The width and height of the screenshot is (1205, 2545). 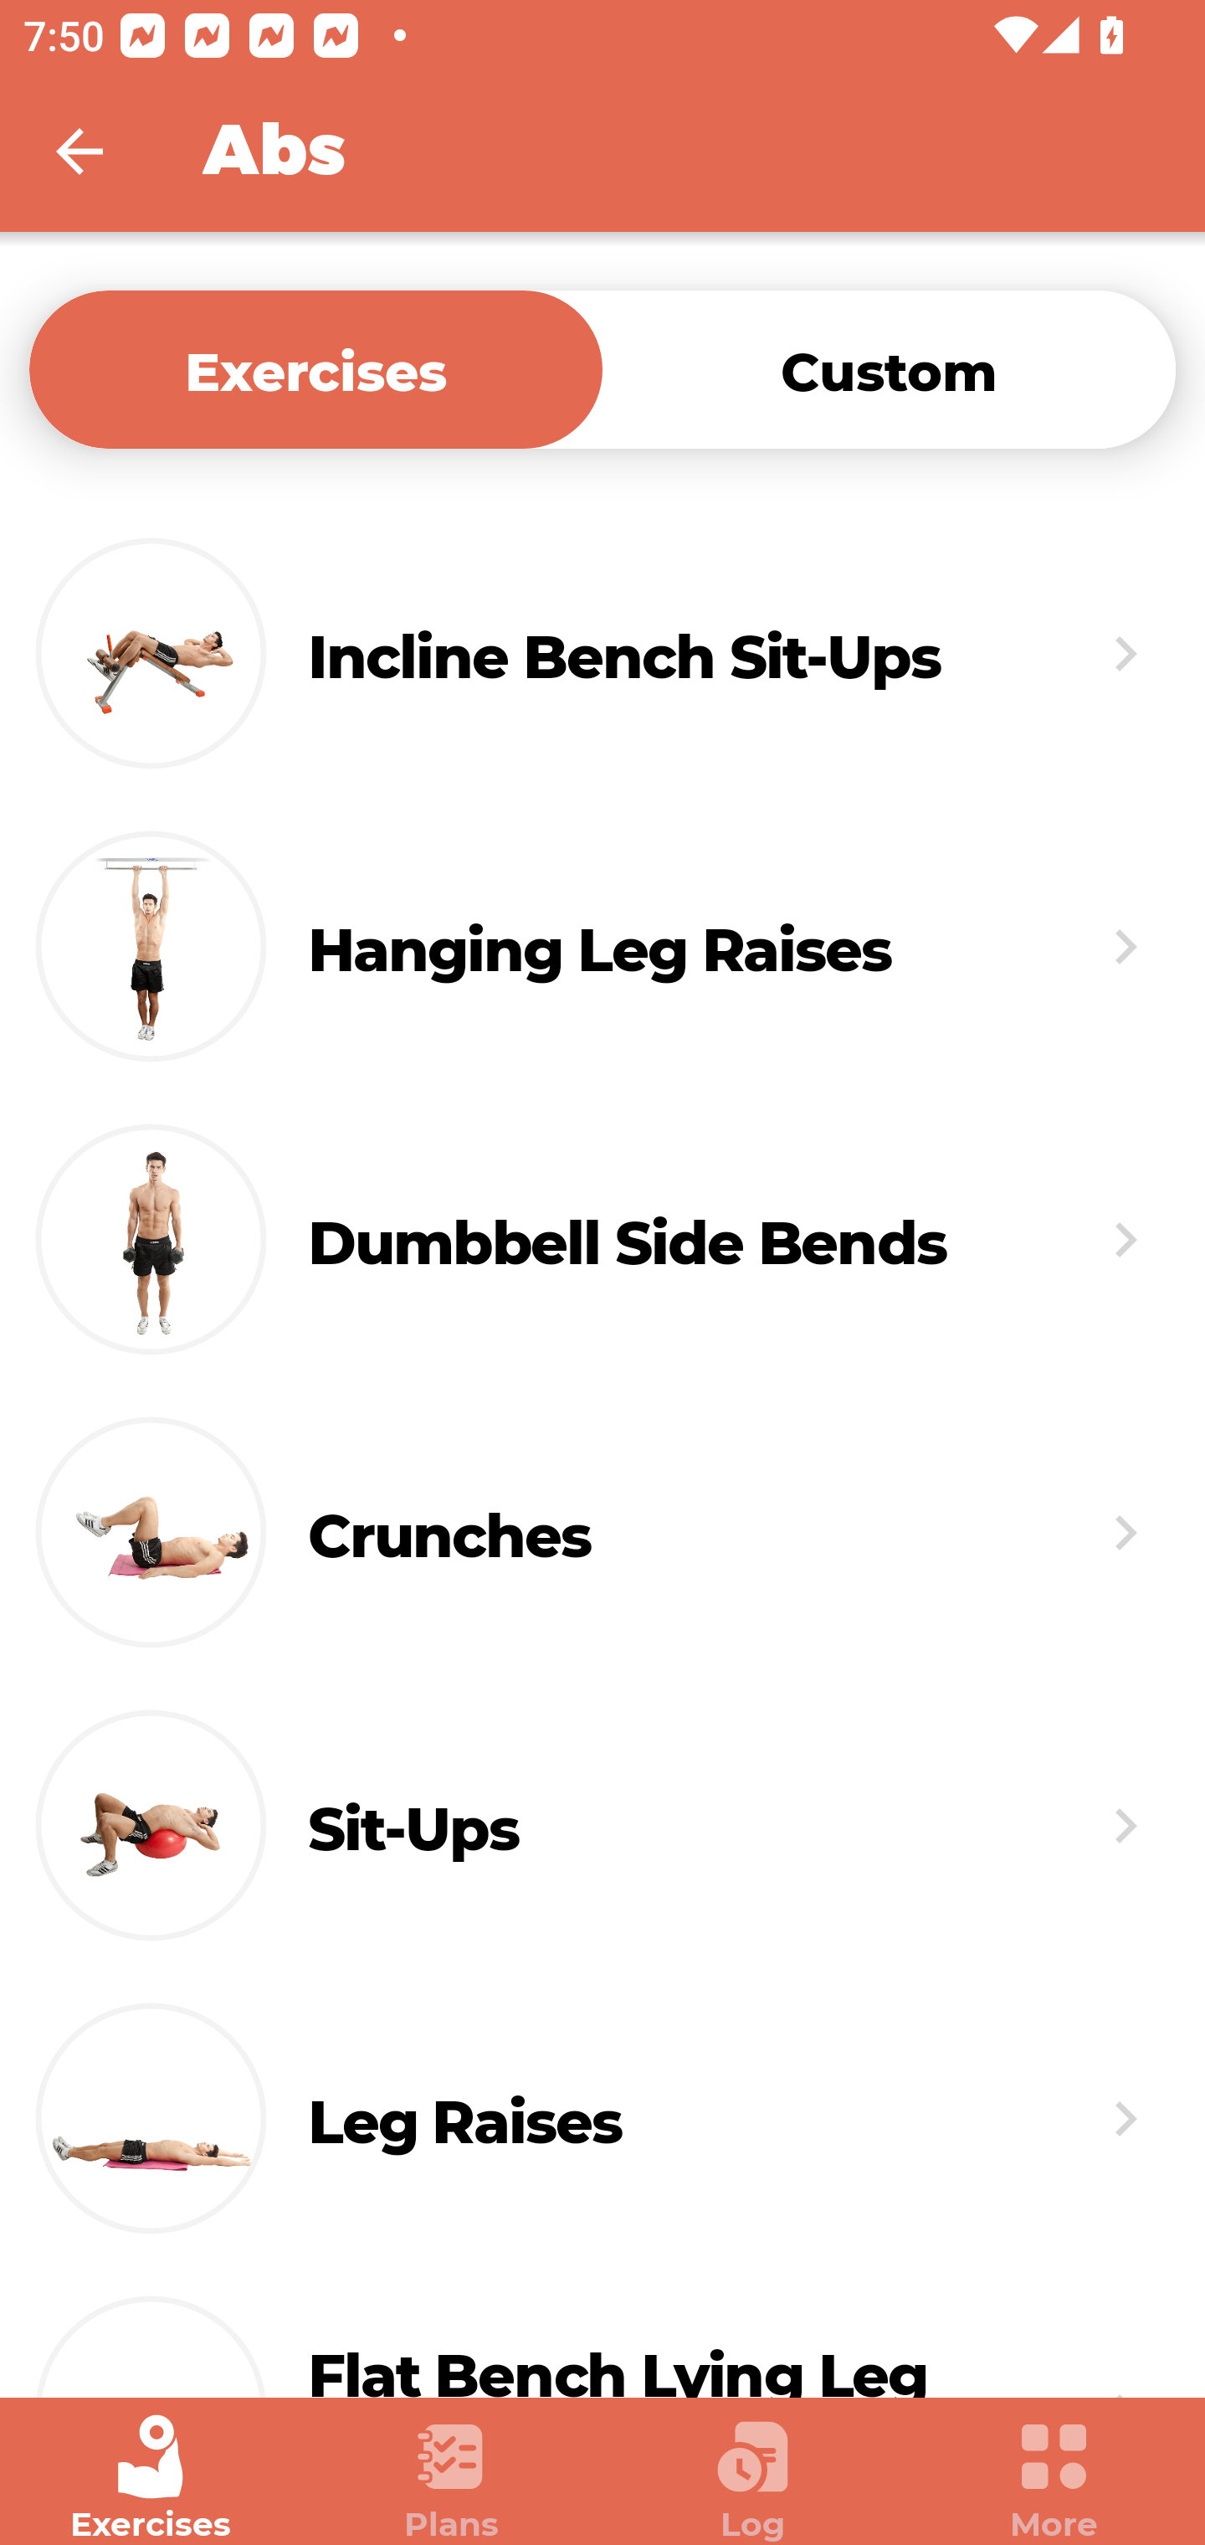 What do you see at coordinates (315, 368) in the screenshot?
I see `Exercises` at bounding box center [315, 368].